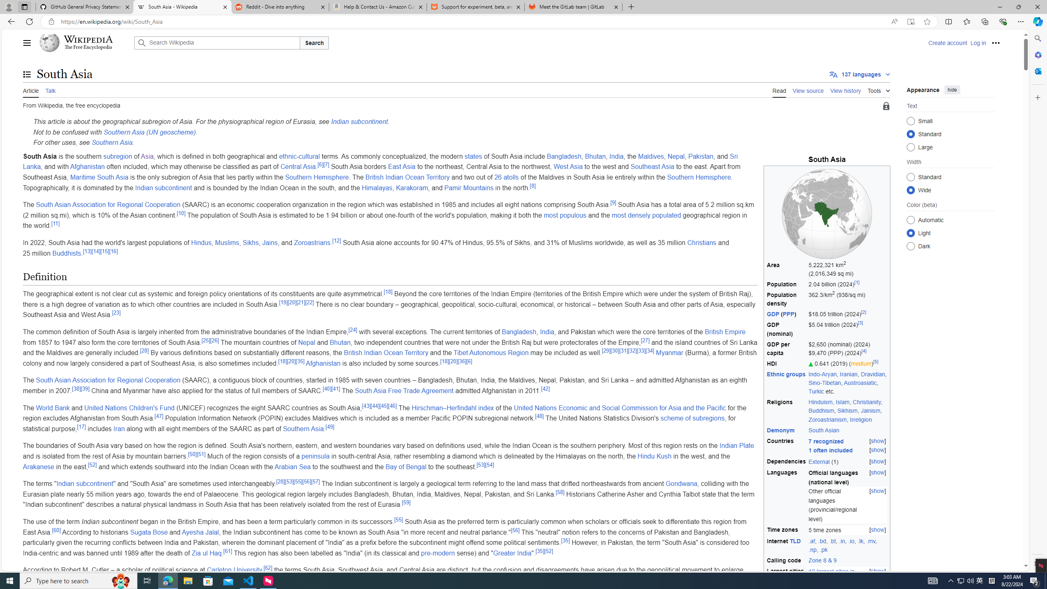 The width and height of the screenshot is (1047, 589). Describe the element at coordinates (406, 466) in the screenshot. I see `Bay of Bengal` at that location.